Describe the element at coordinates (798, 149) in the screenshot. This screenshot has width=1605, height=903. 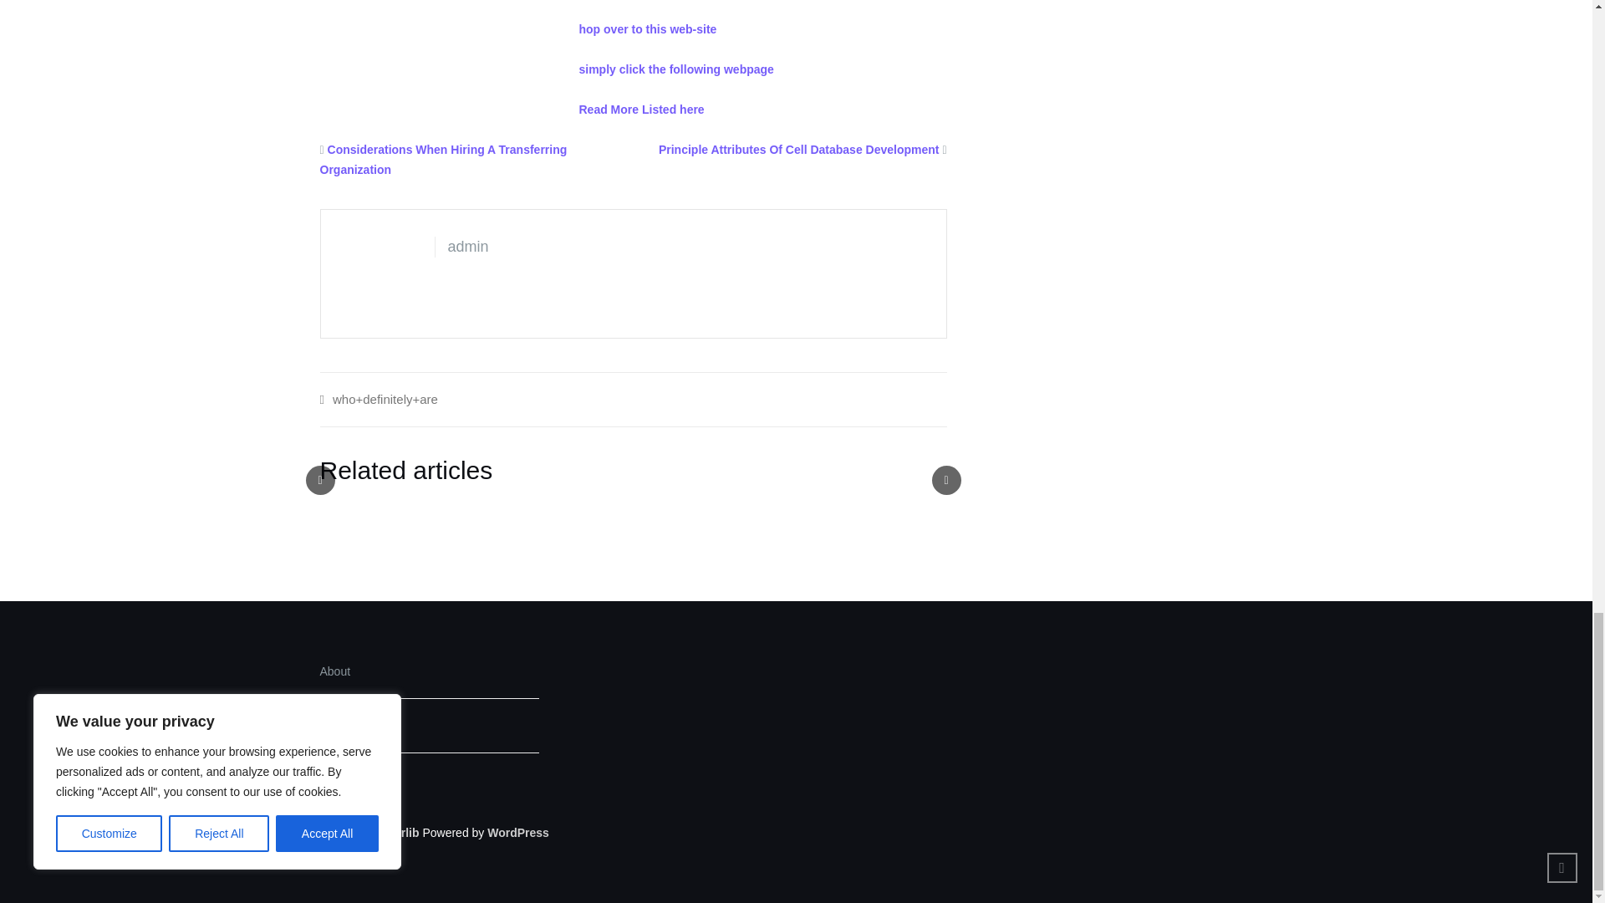
I see `Principle Attributes Of Cell Database Development` at that location.